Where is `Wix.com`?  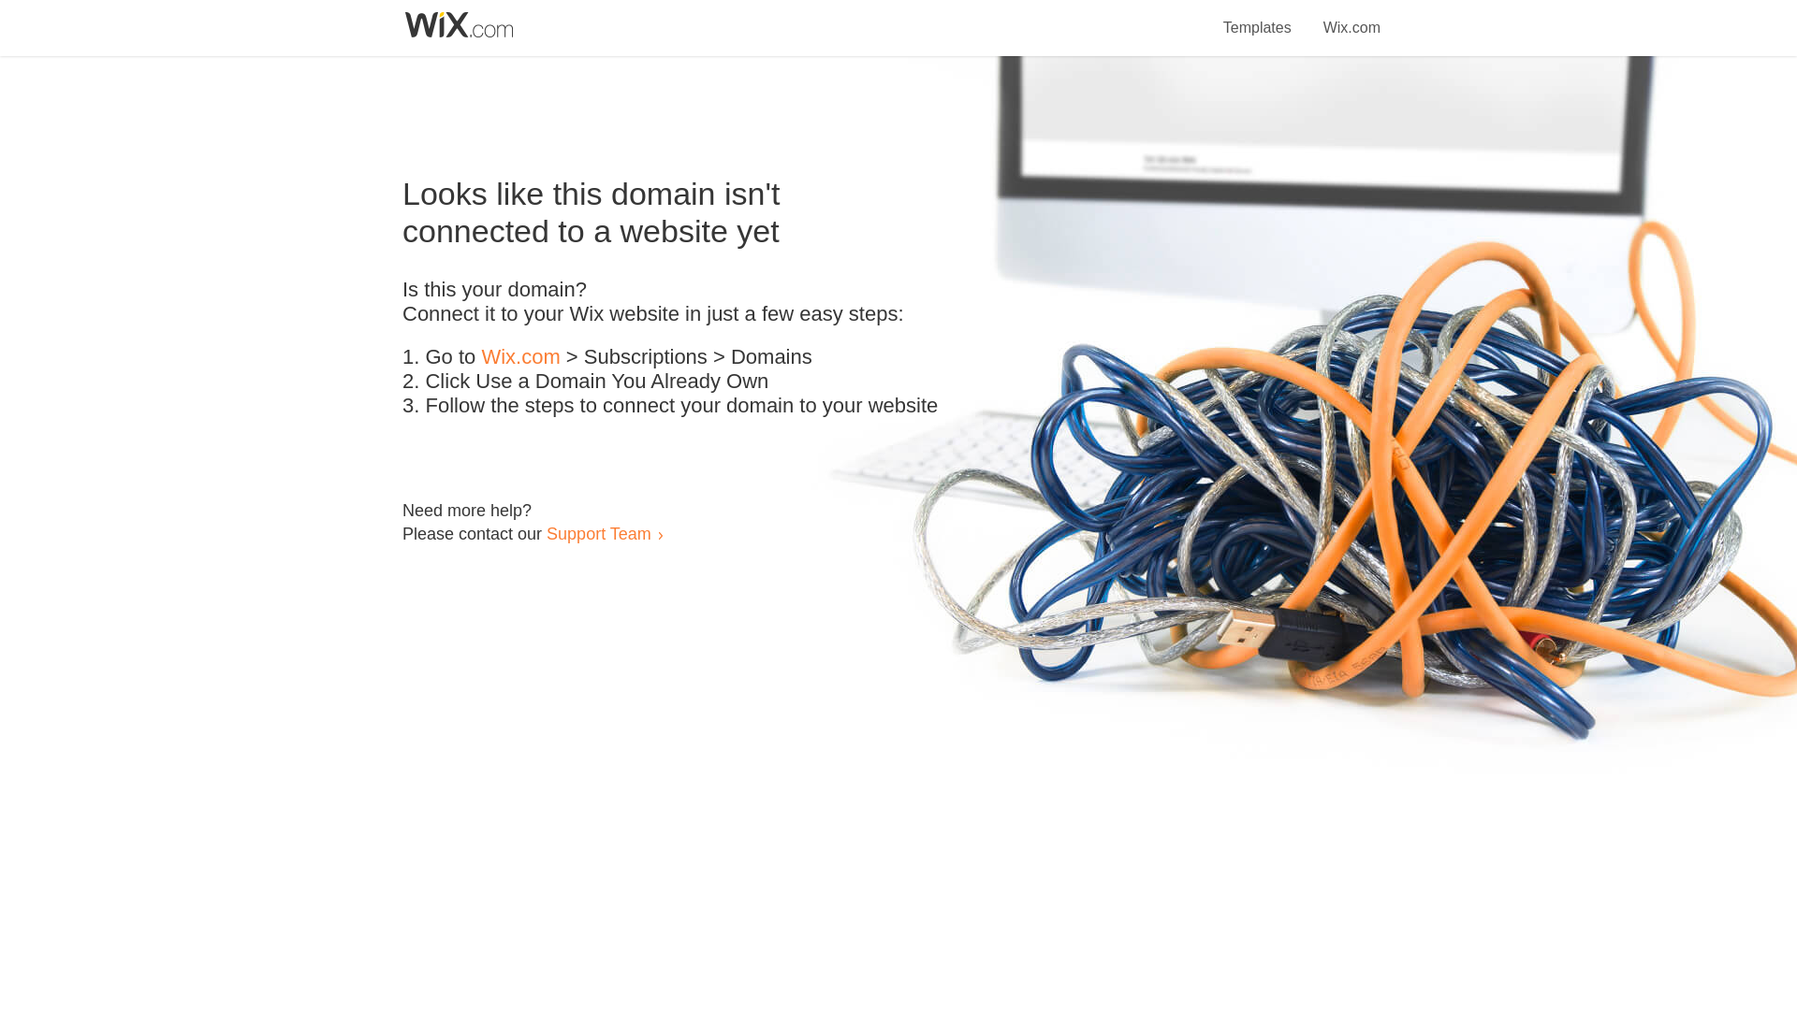 Wix.com is located at coordinates (520, 357).